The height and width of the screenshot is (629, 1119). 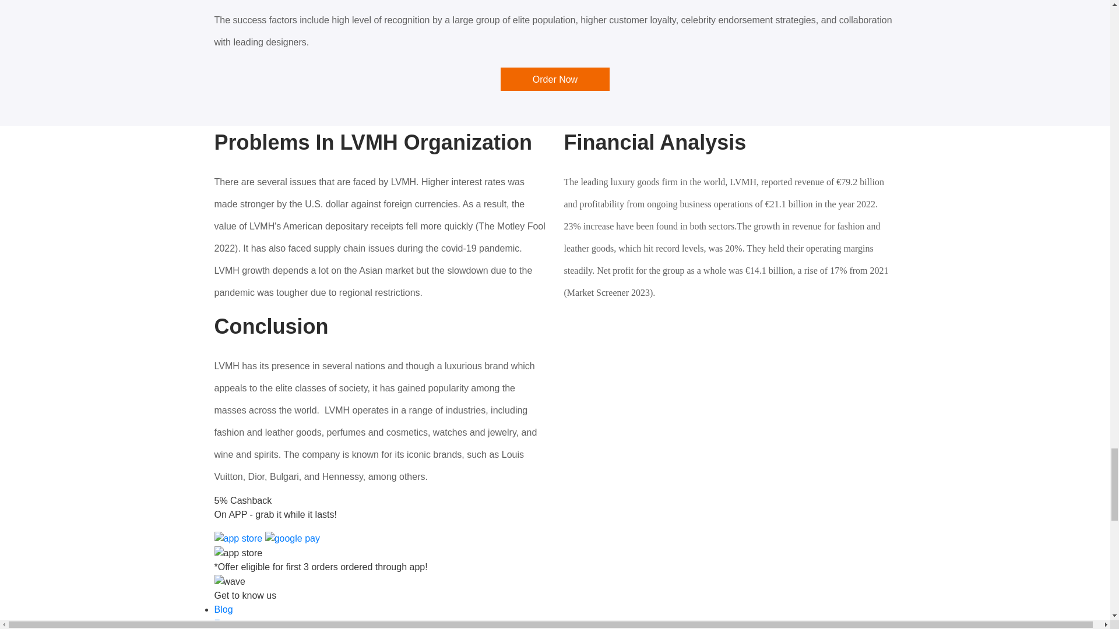 What do you see at coordinates (239, 553) in the screenshot?
I see `qrcode` at bounding box center [239, 553].